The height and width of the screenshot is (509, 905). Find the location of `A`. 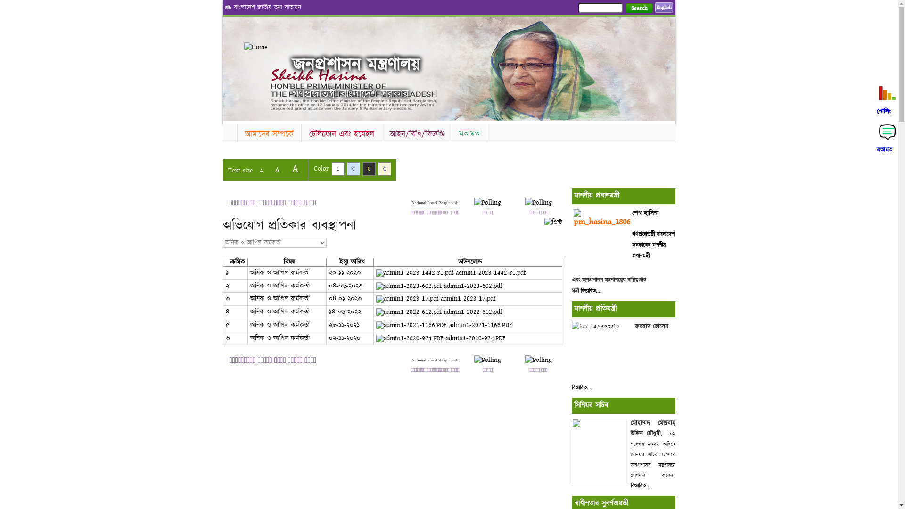

A is located at coordinates (261, 171).